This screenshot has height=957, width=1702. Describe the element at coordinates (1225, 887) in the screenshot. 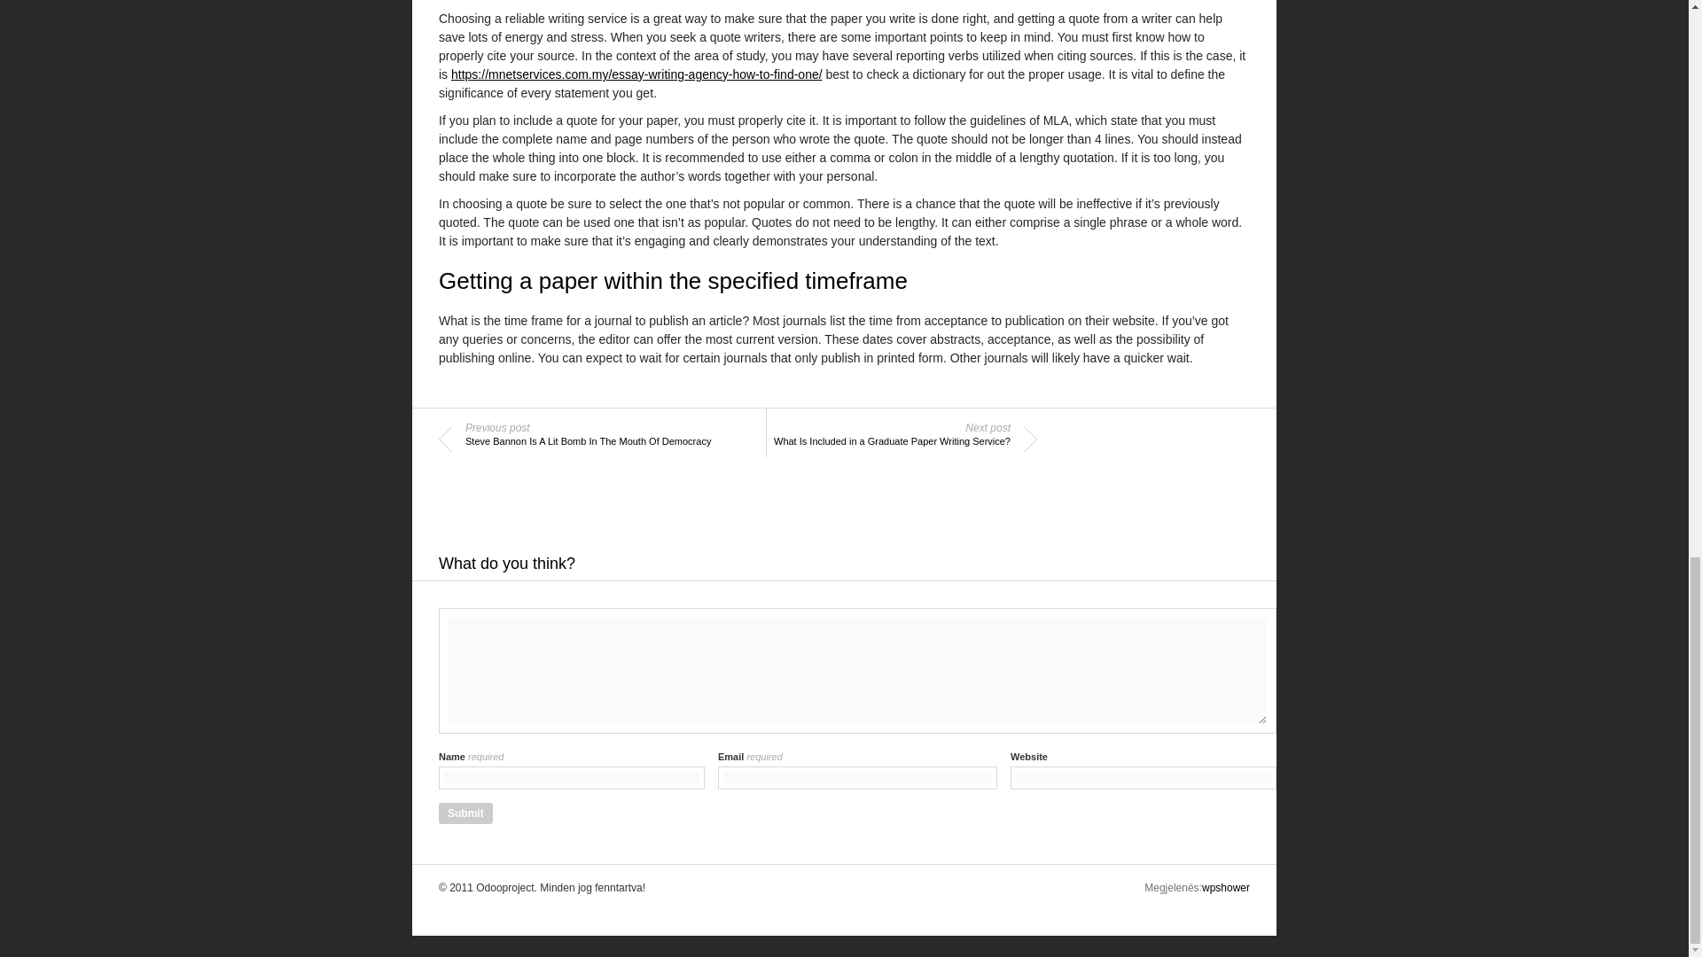

I see `wpshower` at that location.